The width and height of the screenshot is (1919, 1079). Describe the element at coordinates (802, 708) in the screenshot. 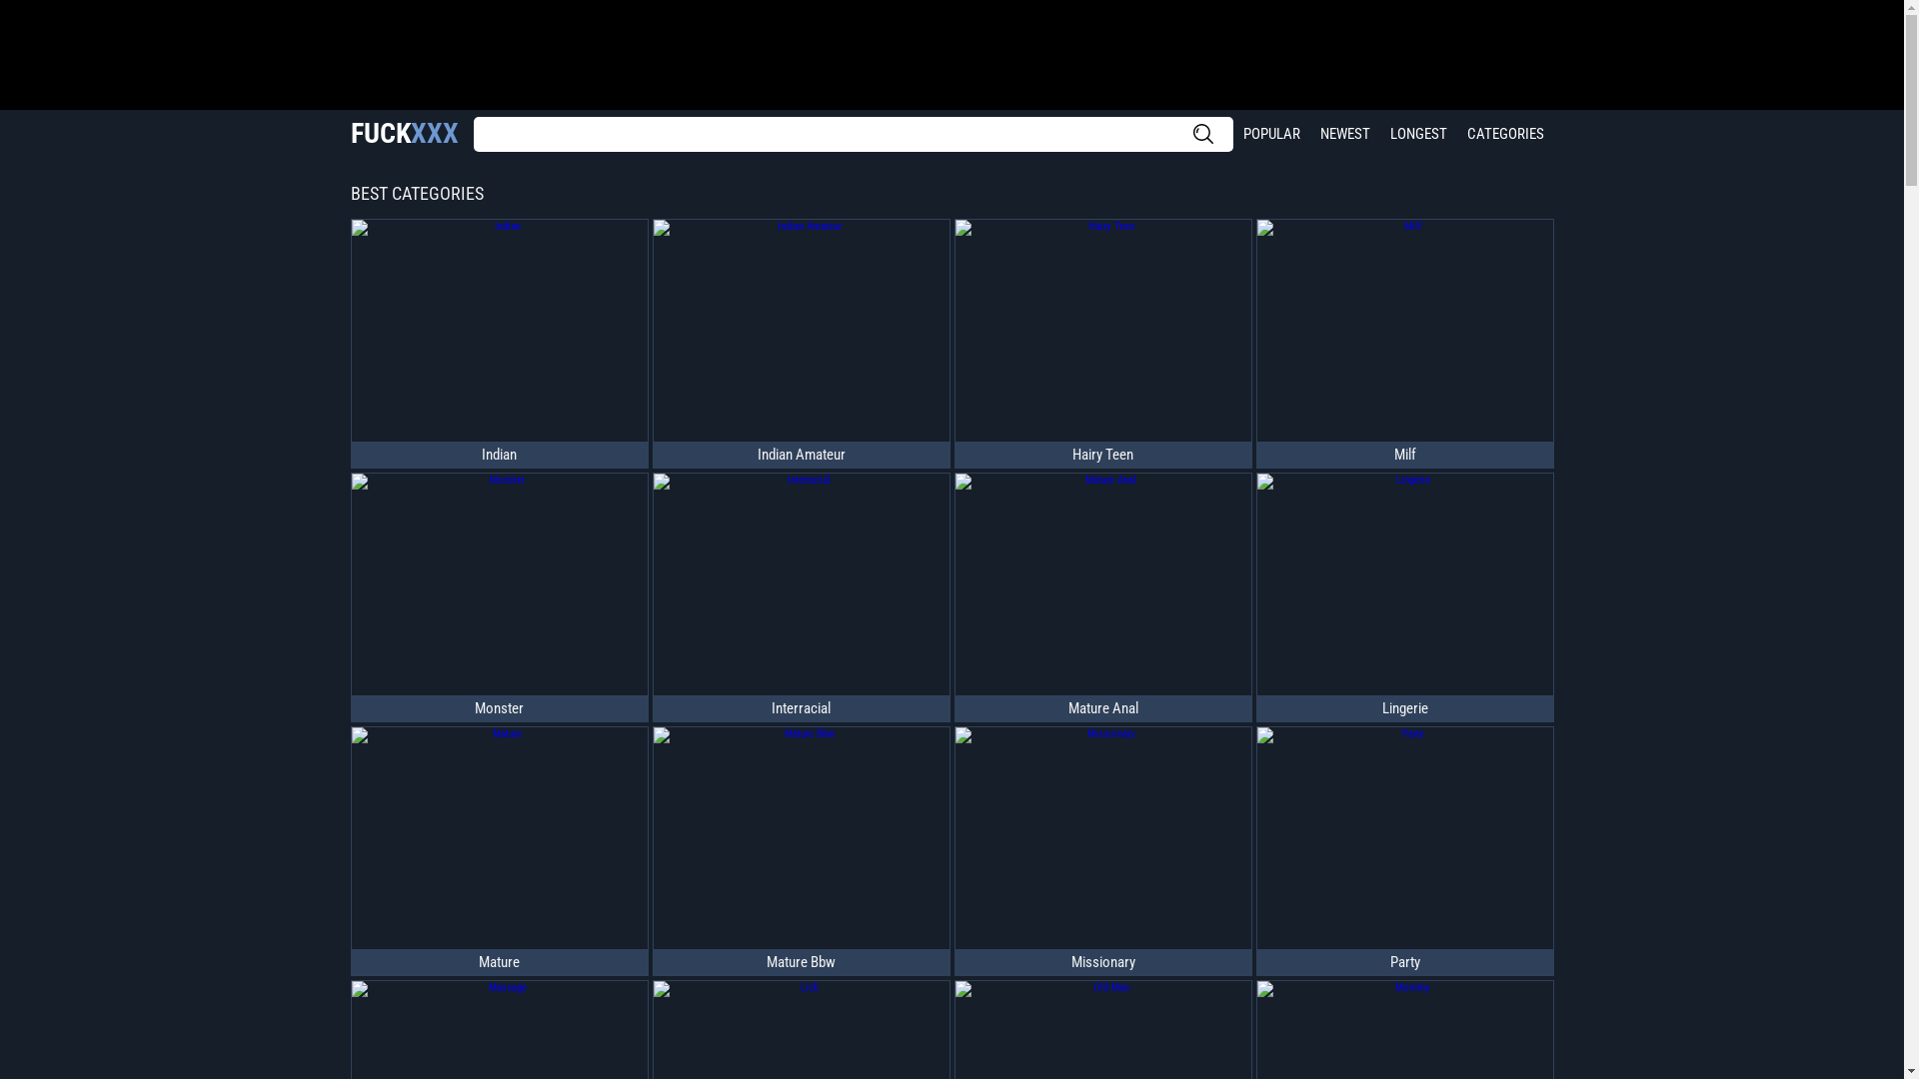

I see `Interracial` at that location.